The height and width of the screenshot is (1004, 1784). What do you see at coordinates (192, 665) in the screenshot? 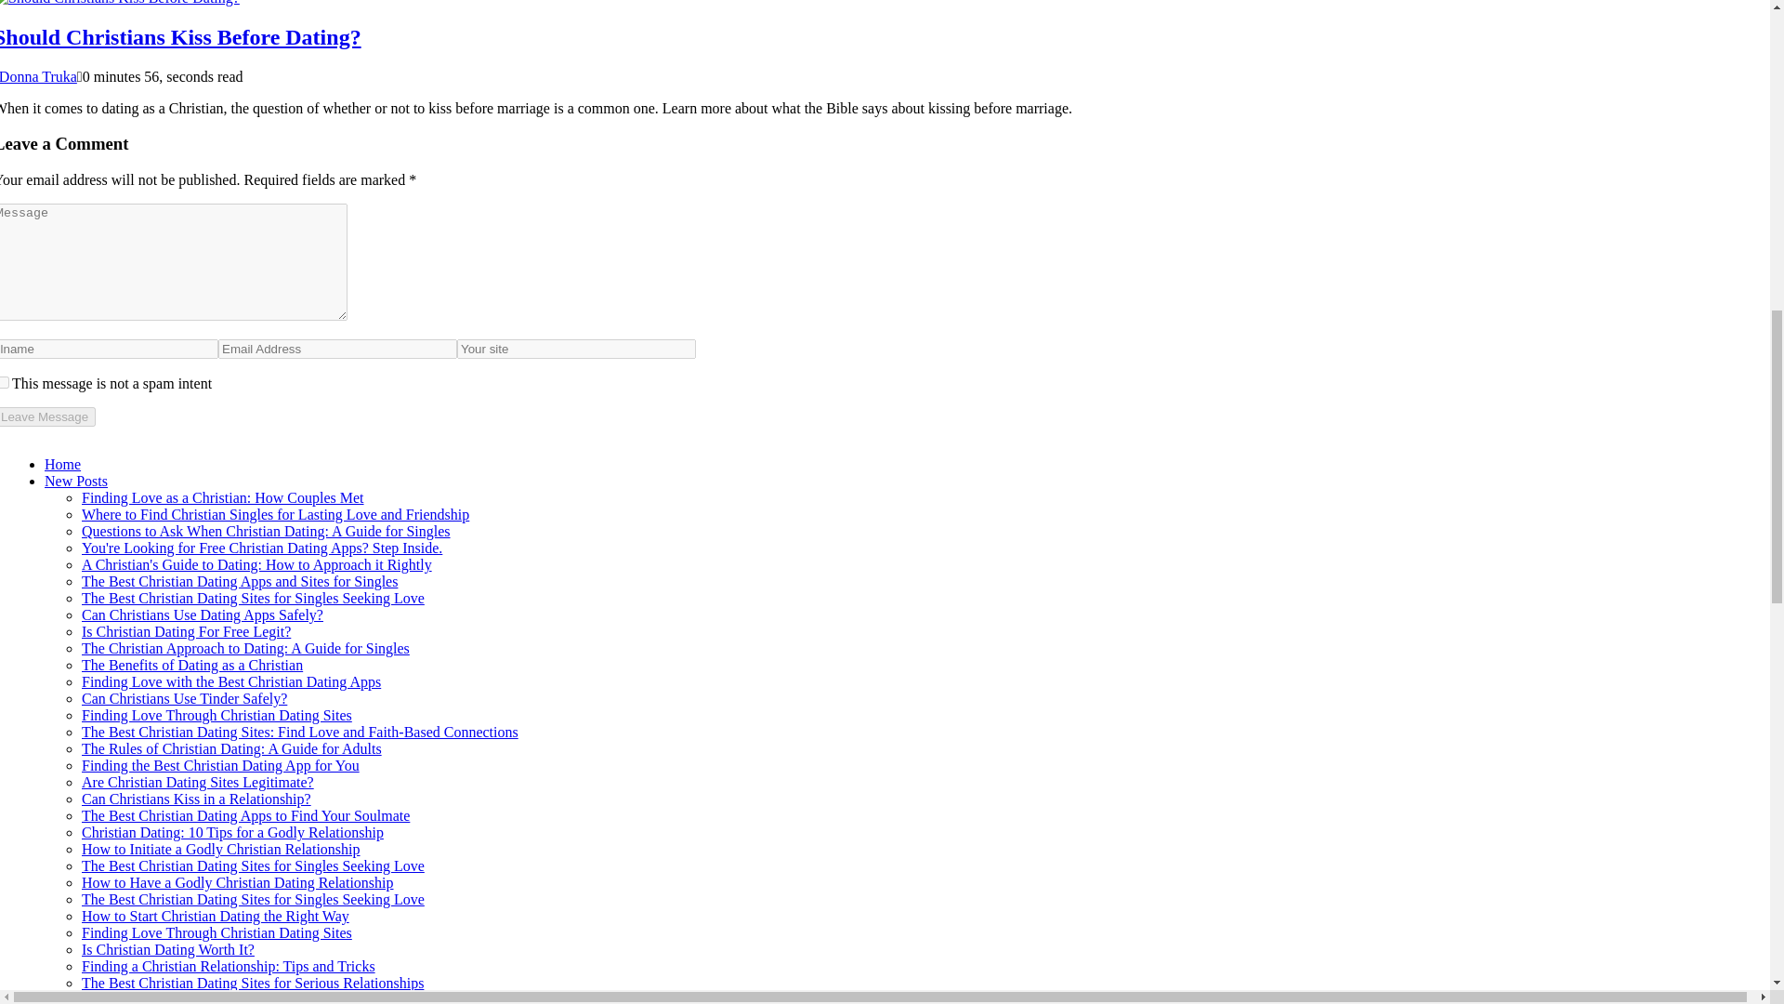
I see `The Benefits of Dating as a Christian` at bounding box center [192, 665].